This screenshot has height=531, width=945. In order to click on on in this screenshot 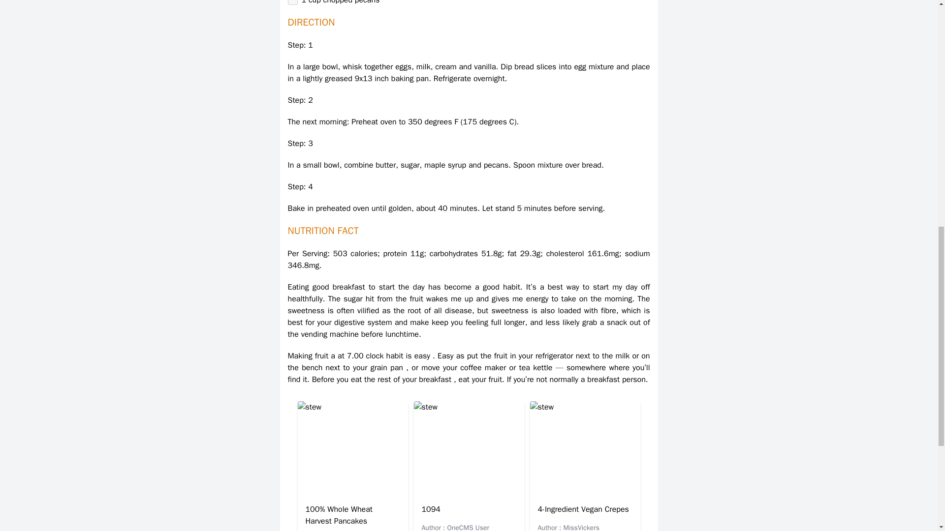, I will do `click(292, 2)`.